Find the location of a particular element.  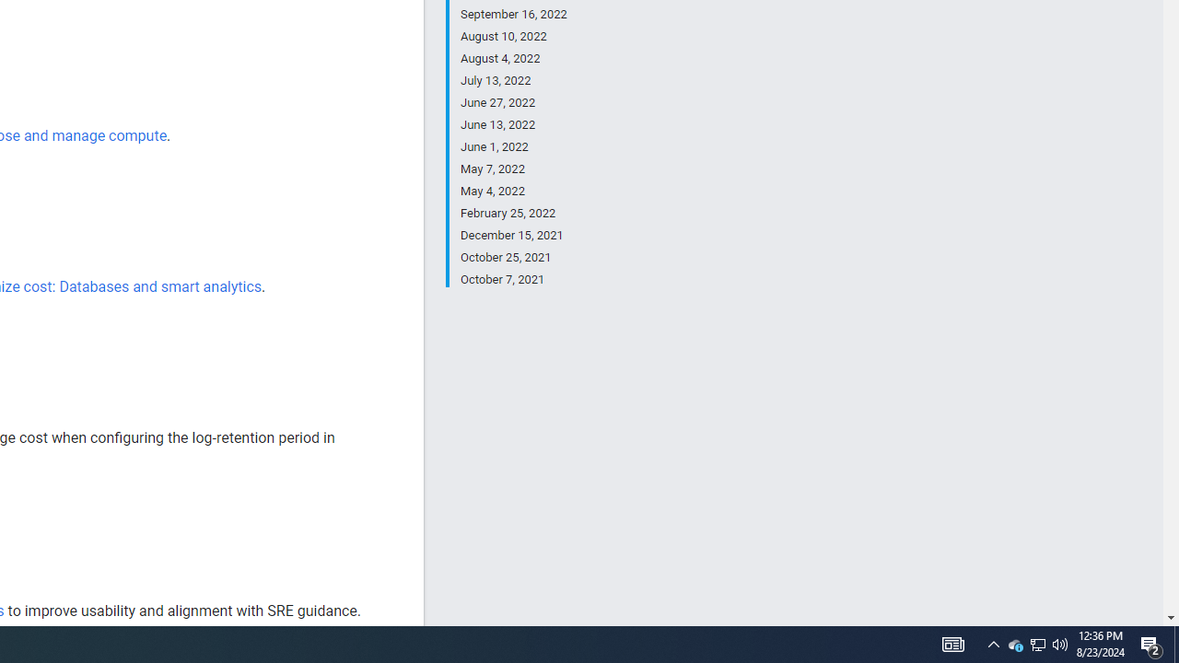

December 15, 2021 is located at coordinates (513, 236).